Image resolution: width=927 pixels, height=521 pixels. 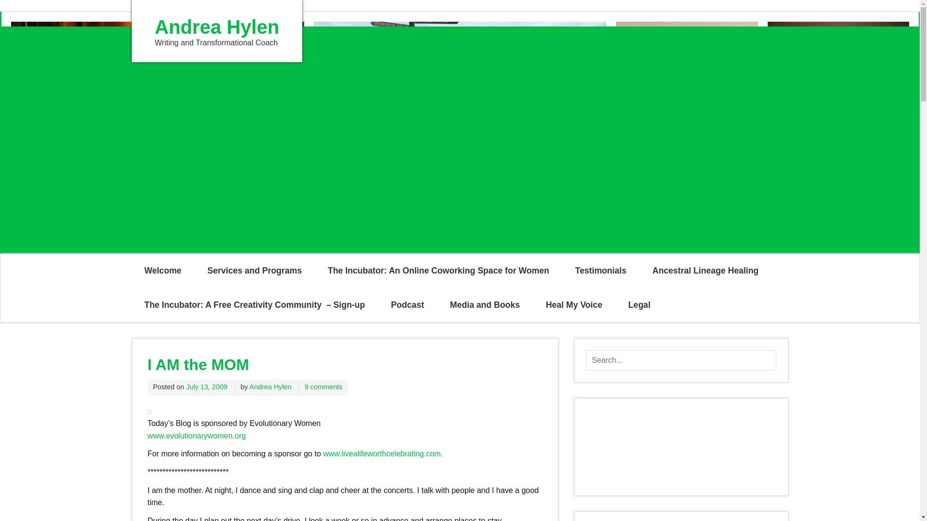 What do you see at coordinates (438, 271) in the screenshot?
I see `The Incubator: An Online Coworking Space for Women` at bounding box center [438, 271].